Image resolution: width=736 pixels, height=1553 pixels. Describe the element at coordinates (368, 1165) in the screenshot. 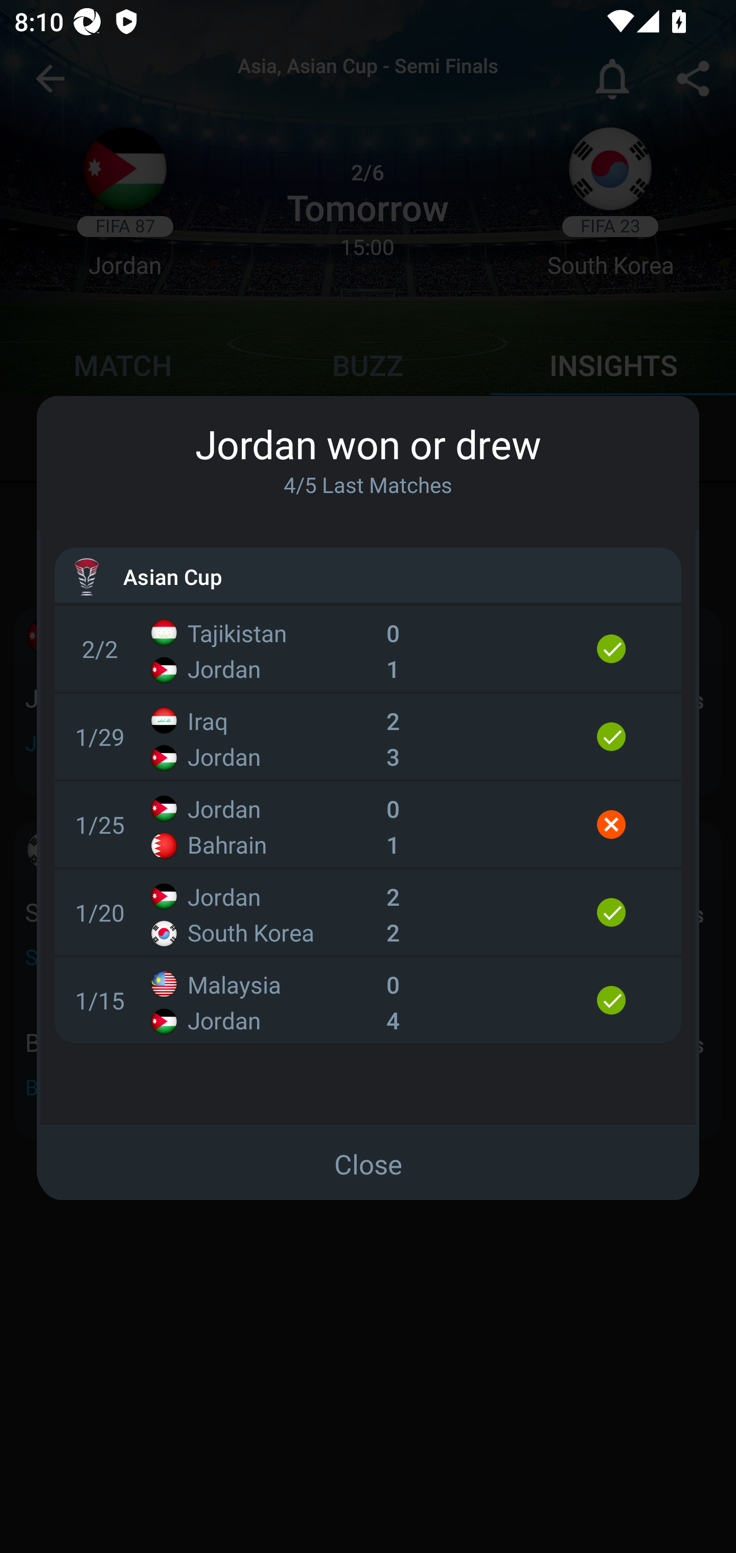

I see `Close` at that location.